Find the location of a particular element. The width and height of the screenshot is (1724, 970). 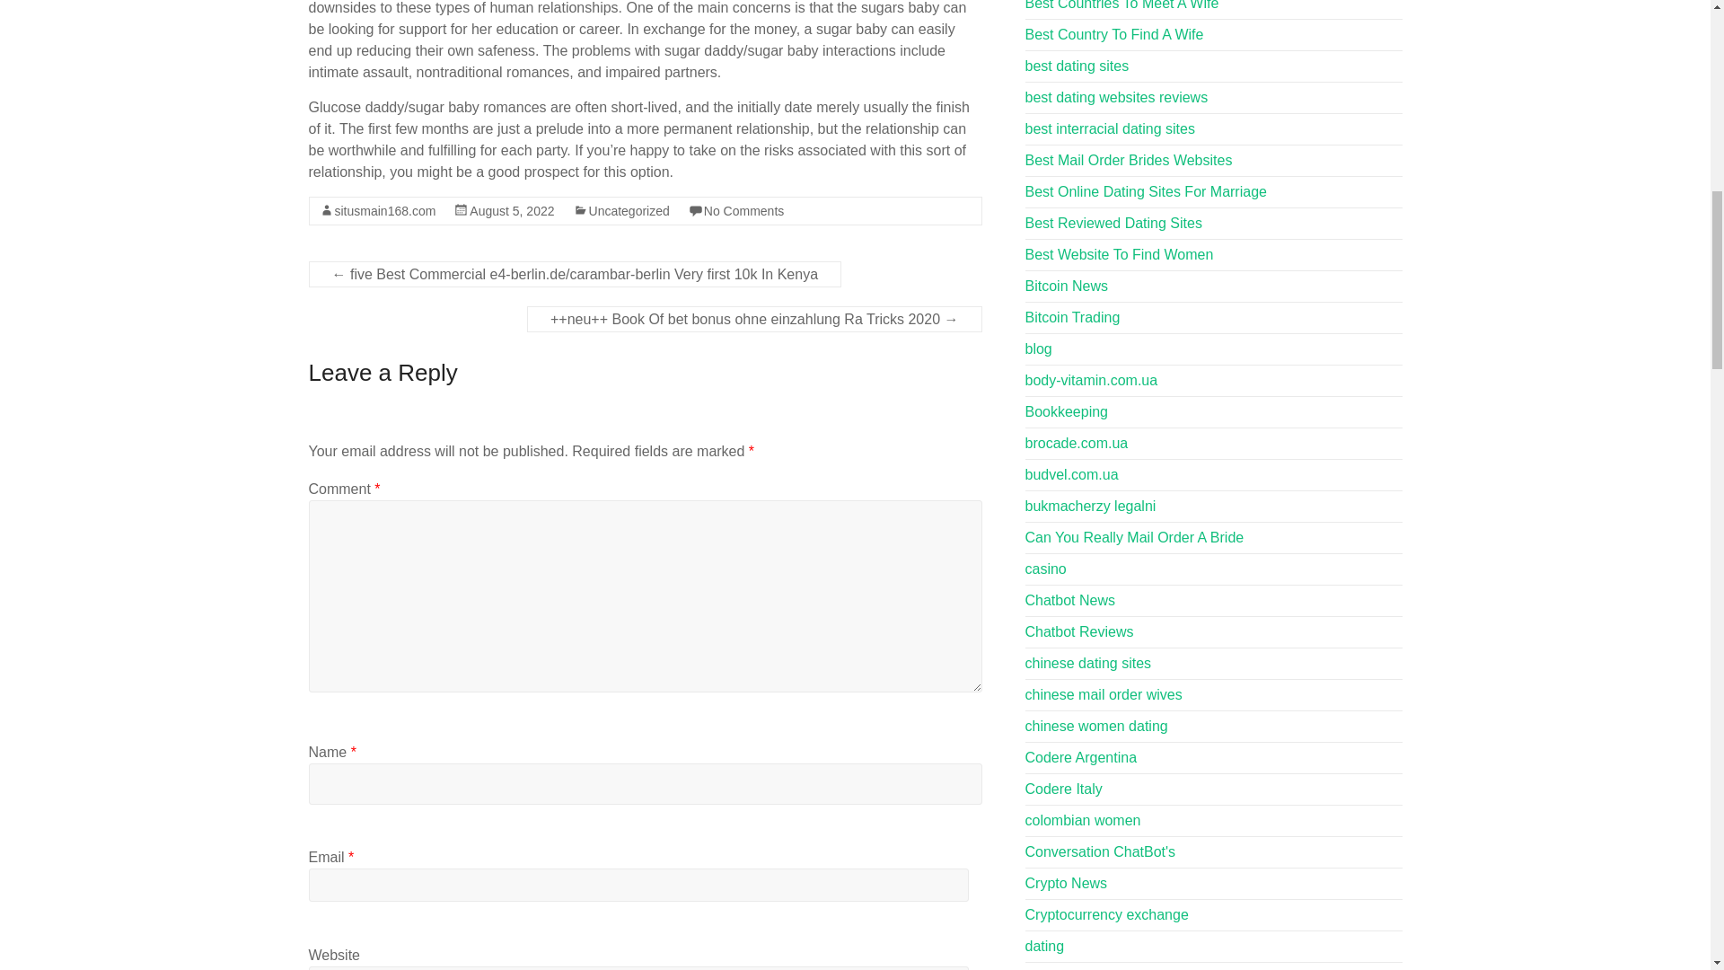

Best Online Dating Sites For Marriage is located at coordinates (1146, 192).